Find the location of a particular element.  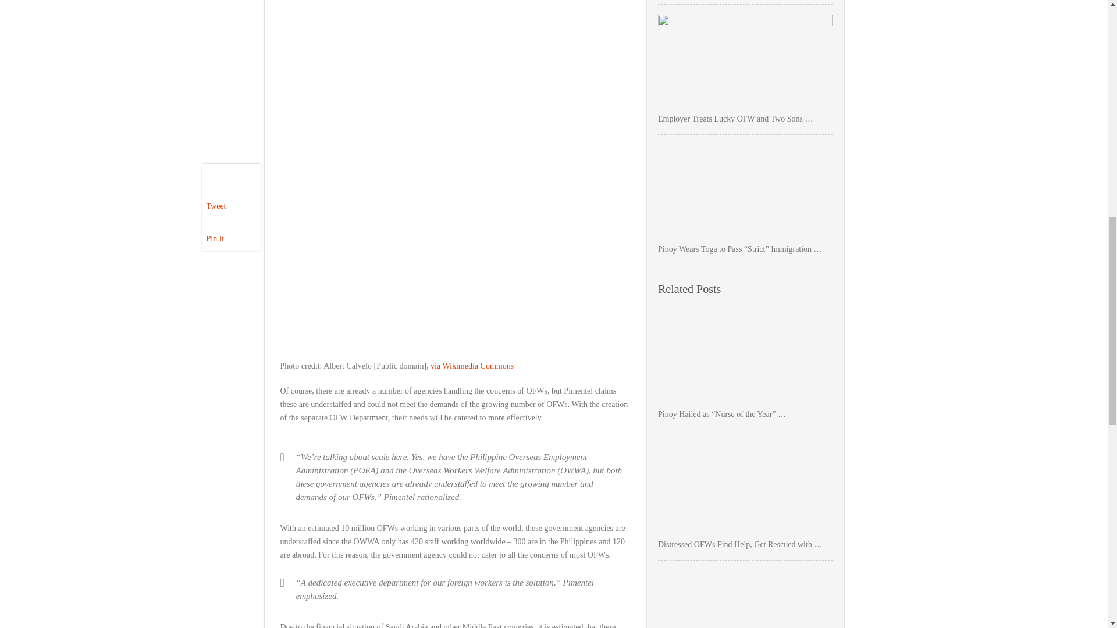

Advertisement is located at coordinates (455, 17).